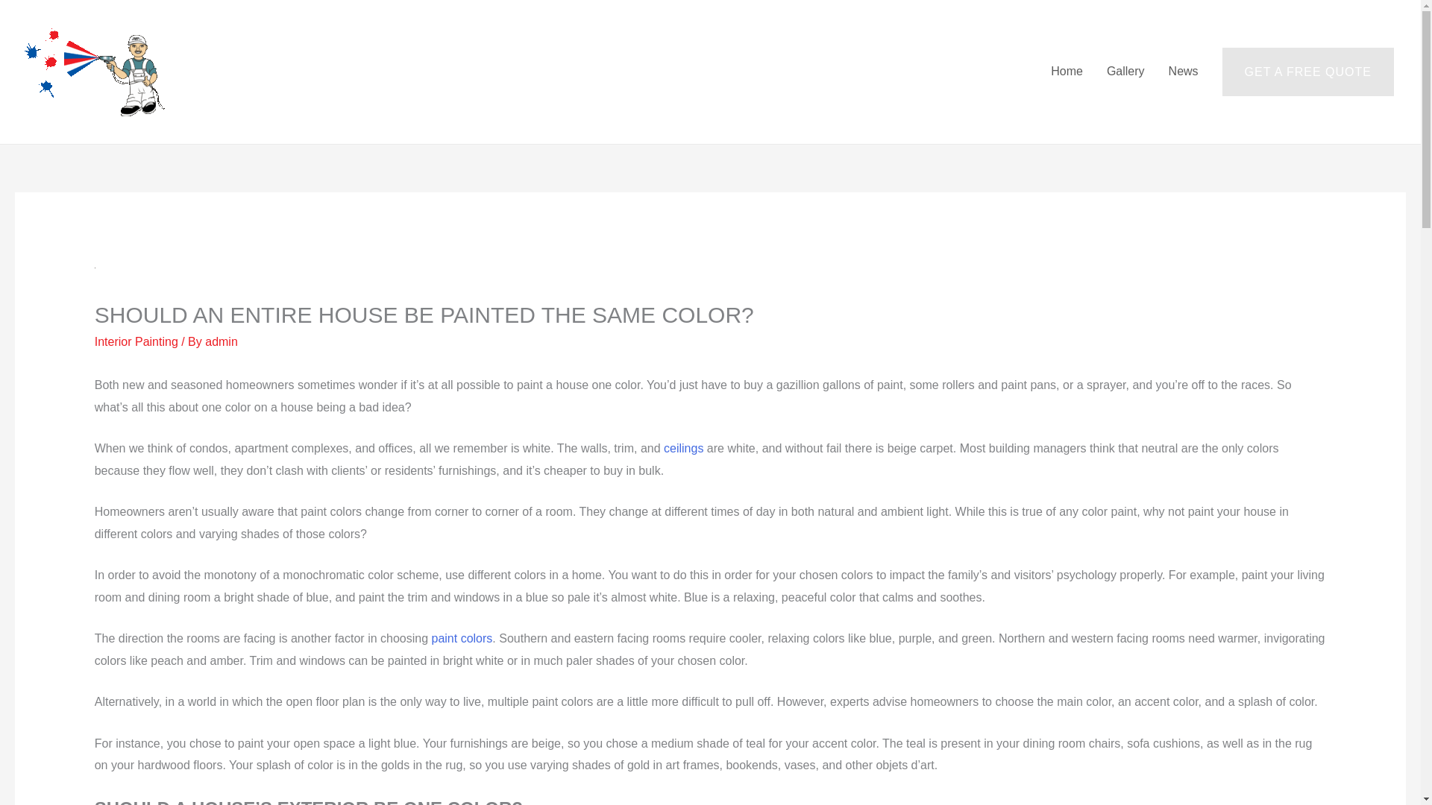  I want to click on paint colors, so click(462, 638).